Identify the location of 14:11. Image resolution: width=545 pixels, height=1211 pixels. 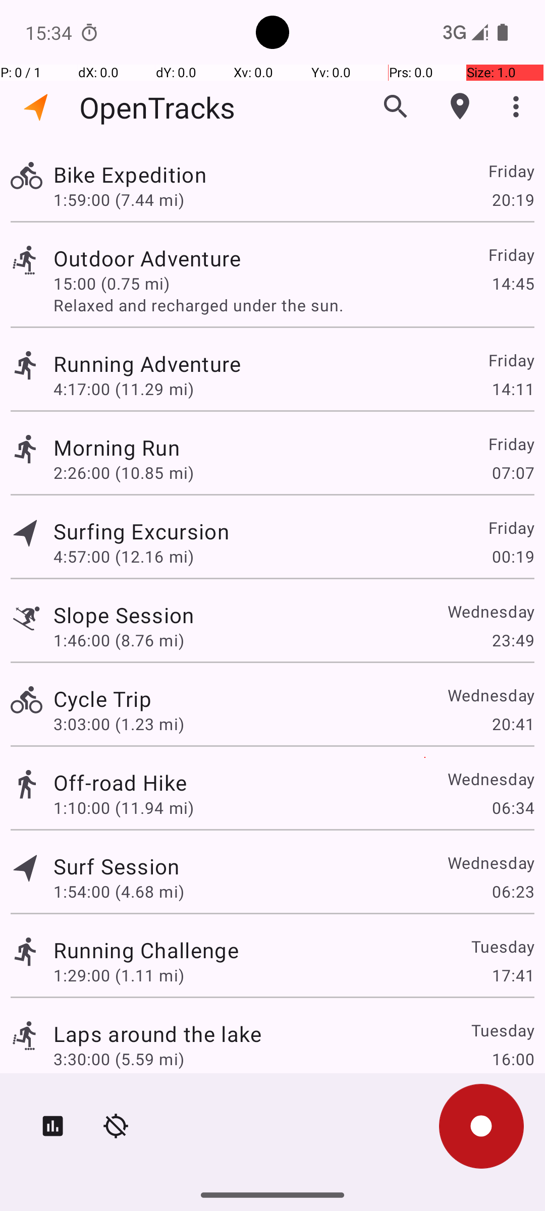
(513, 389).